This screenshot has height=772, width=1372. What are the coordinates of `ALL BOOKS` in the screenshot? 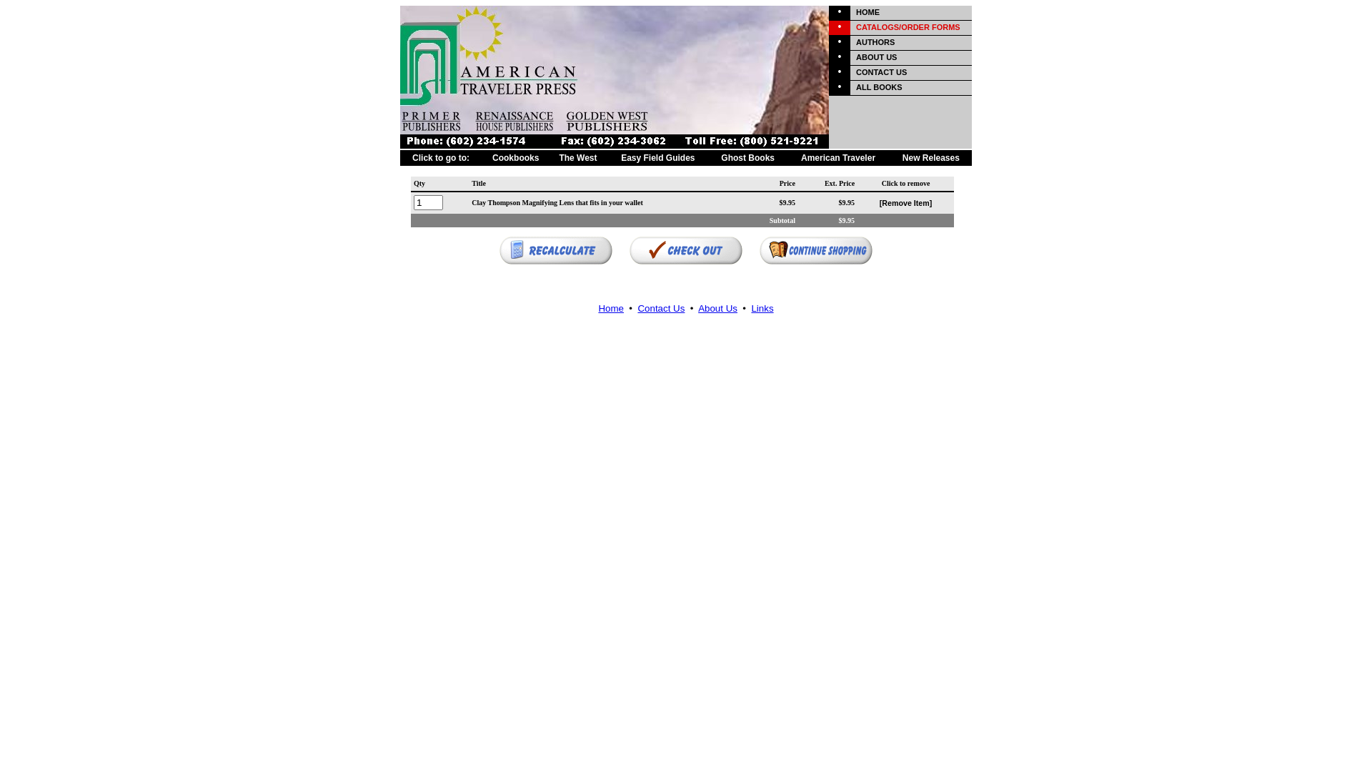 It's located at (879, 87).